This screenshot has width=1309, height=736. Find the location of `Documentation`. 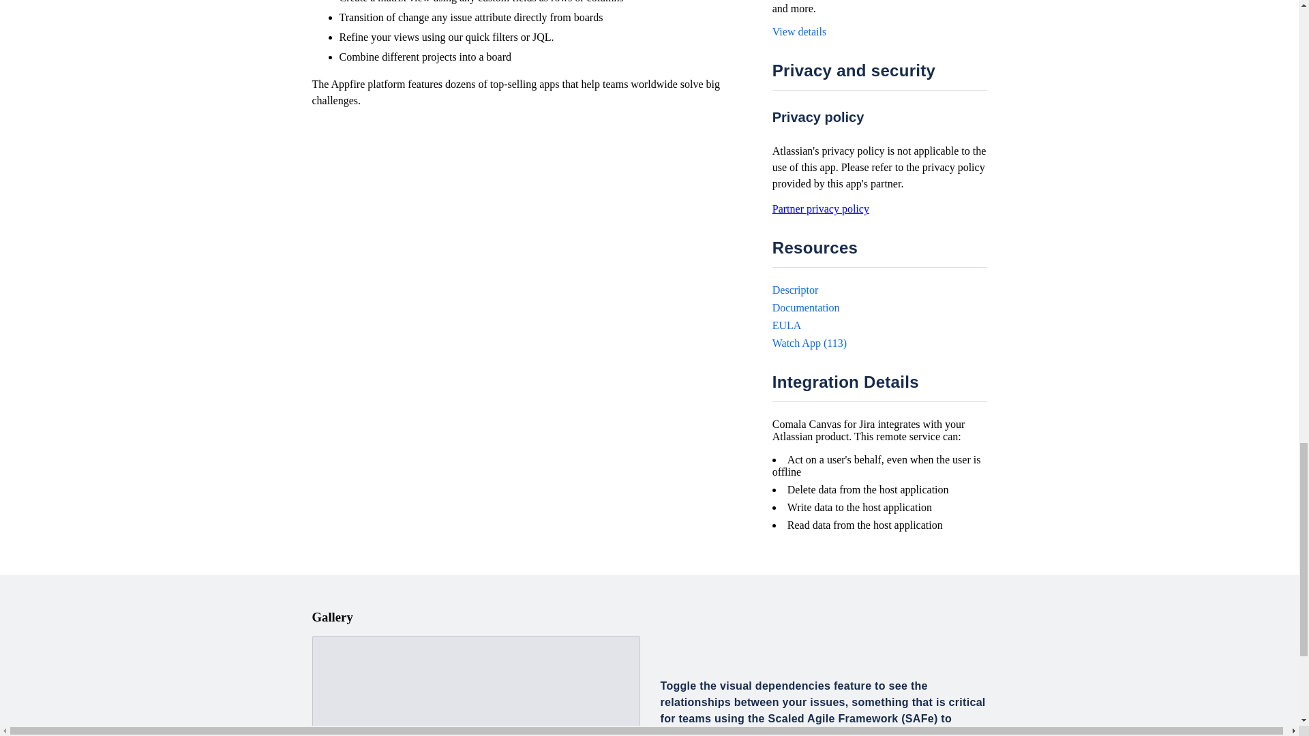

Documentation is located at coordinates (806, 307).